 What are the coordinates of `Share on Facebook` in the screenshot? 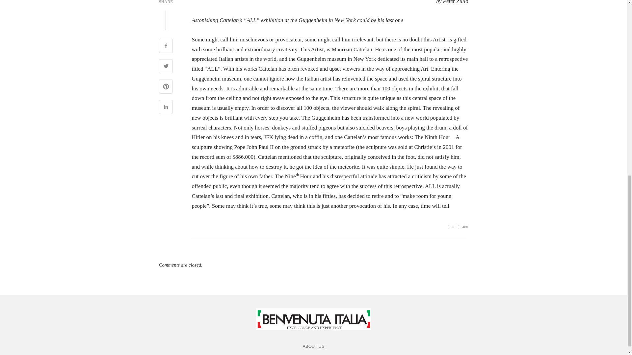 It's located at (165, 47).